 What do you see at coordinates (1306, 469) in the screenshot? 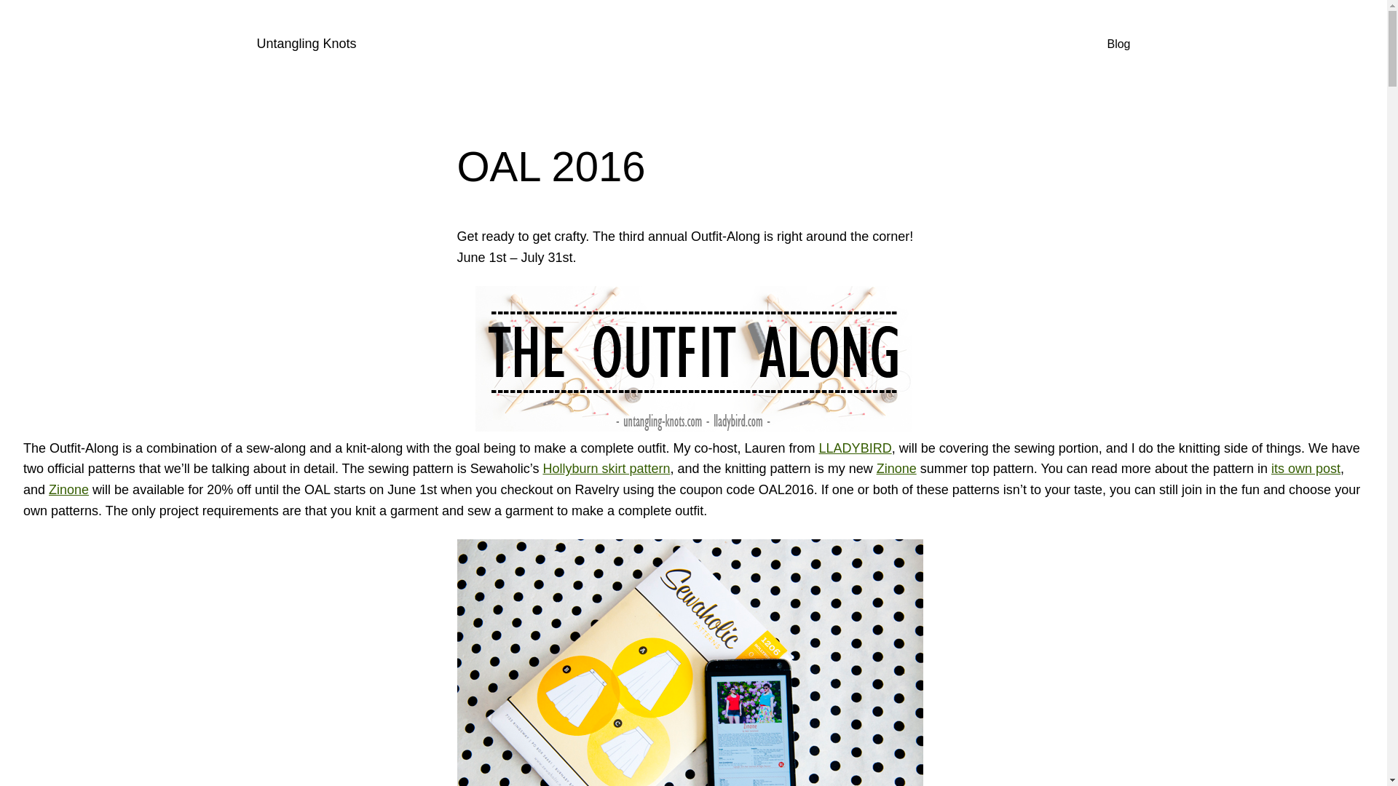
I see `its own post` at bounding box center [1306, 469].